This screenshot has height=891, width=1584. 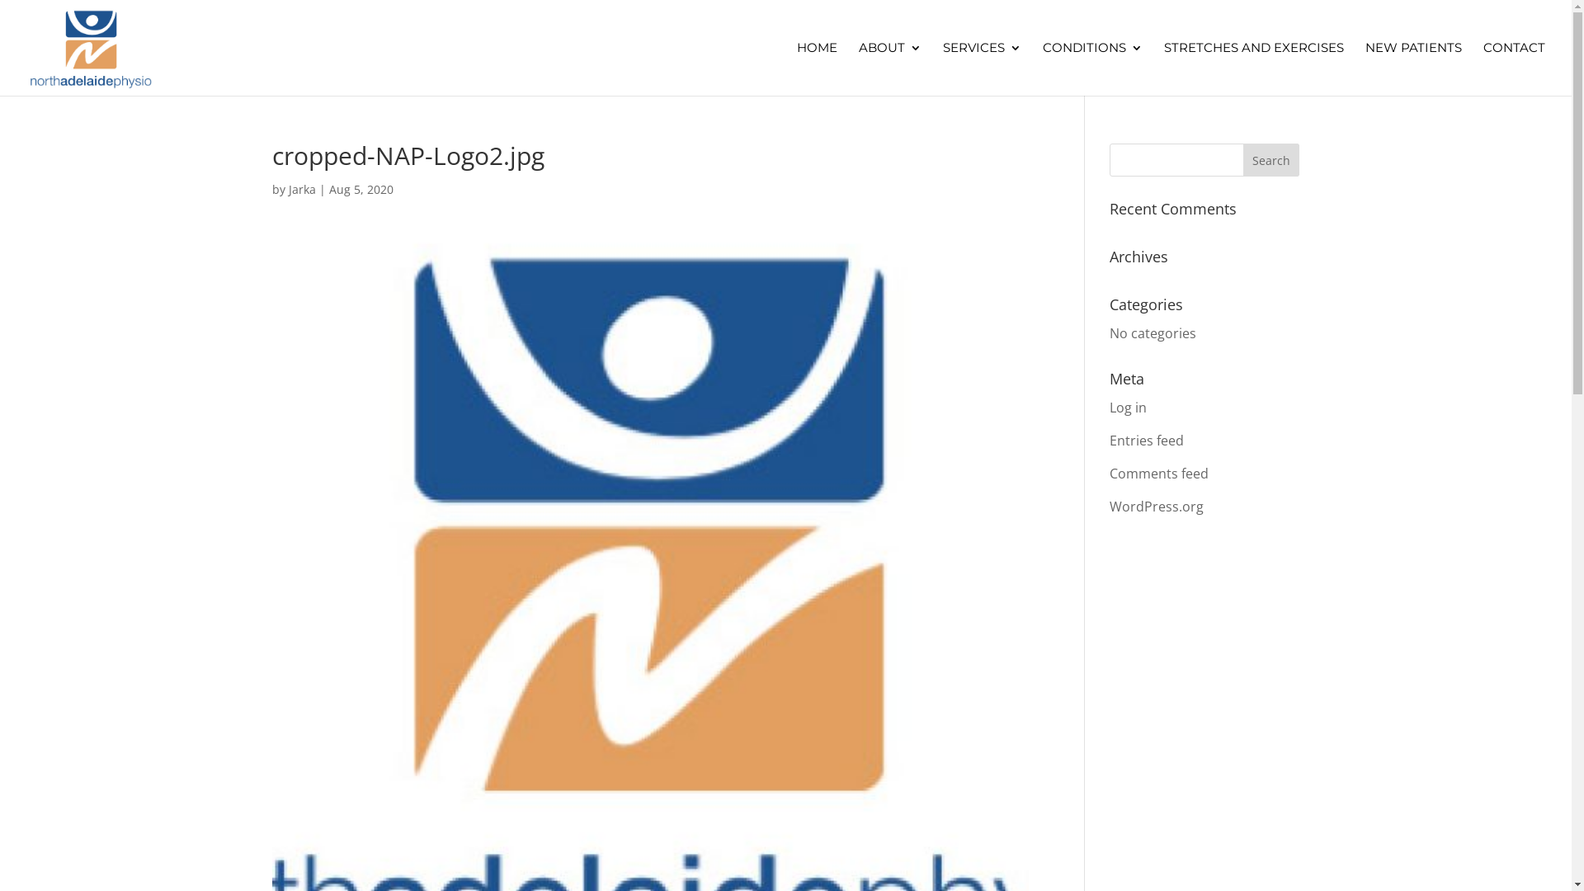 I want to click on Jarka, so click(x=302, y=190).